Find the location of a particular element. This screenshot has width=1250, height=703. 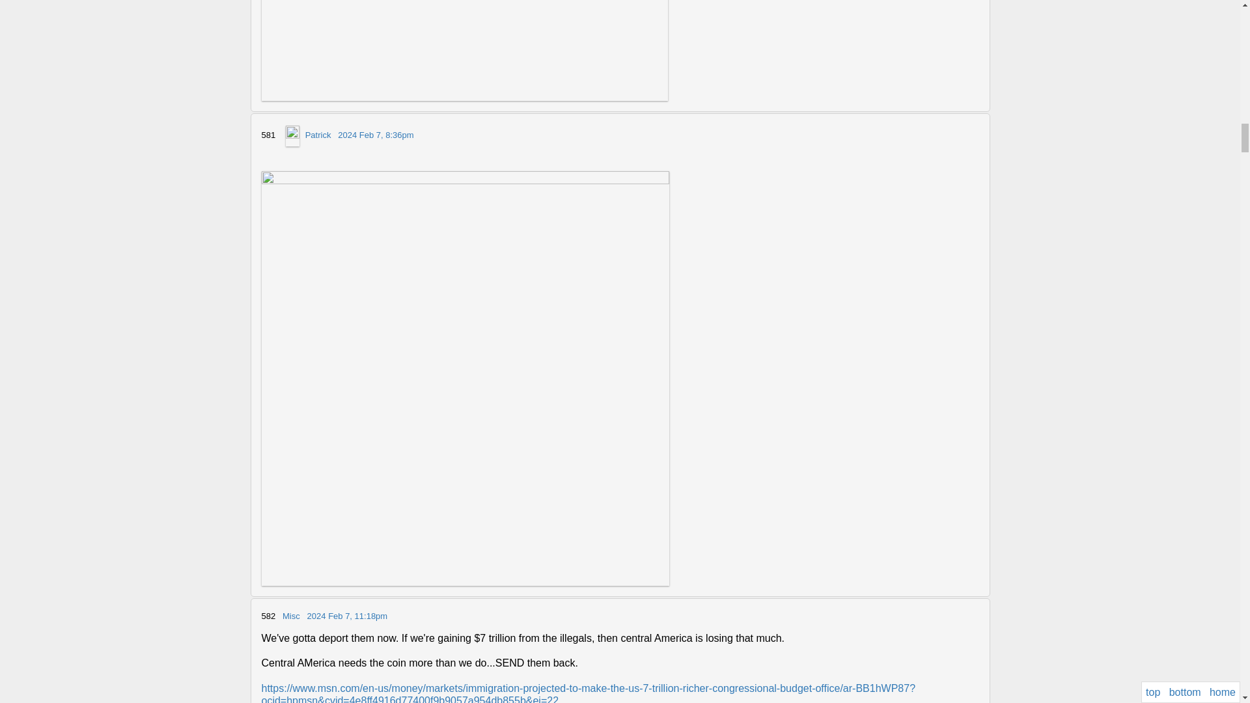

permalink to this comment is located at coordinates (348, 616).